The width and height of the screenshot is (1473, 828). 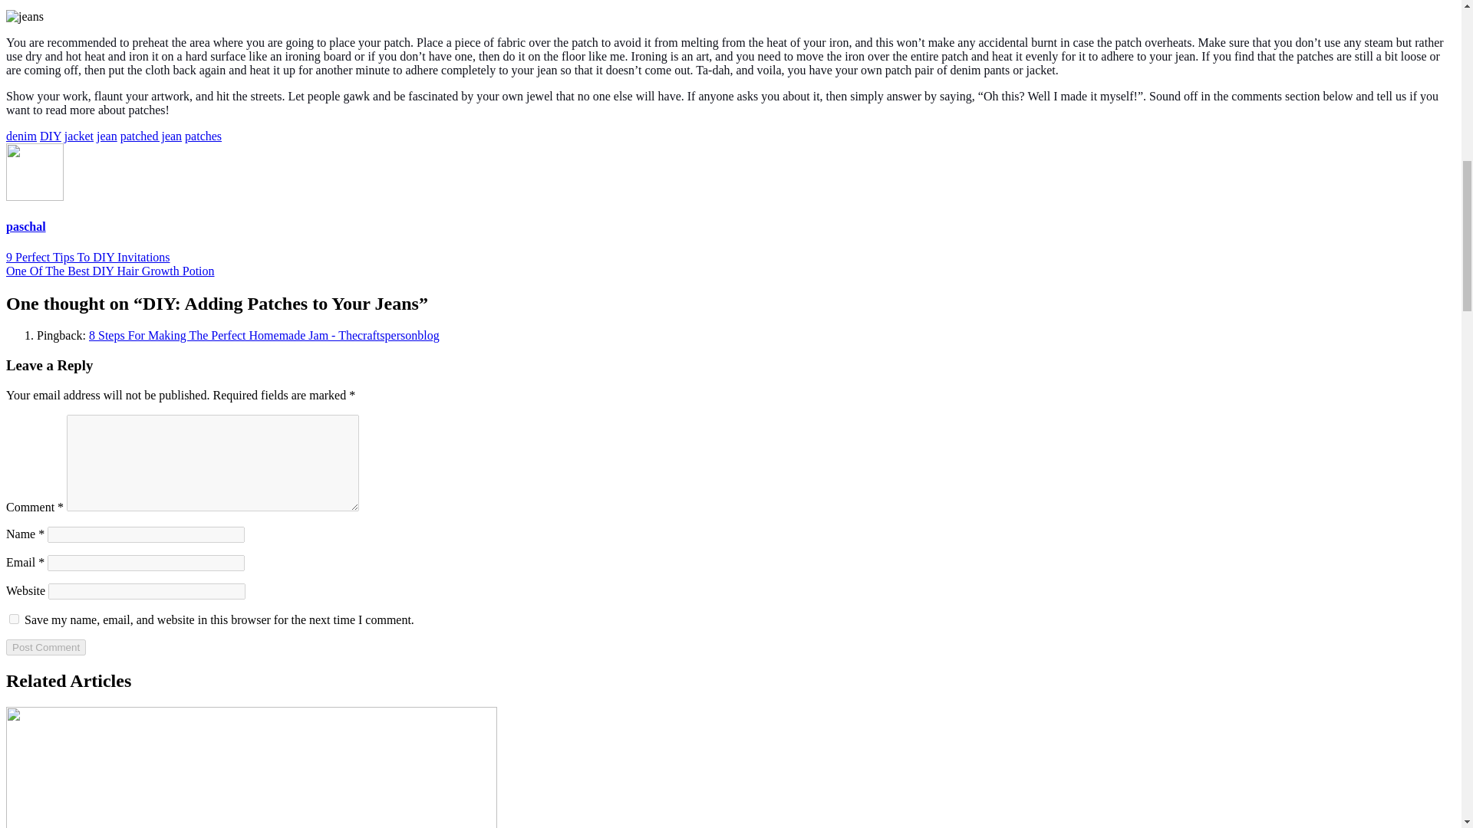 What do you see at coordinates (14, 619) in the screenshot?
I see `yes` at bounding box center [14, 619].